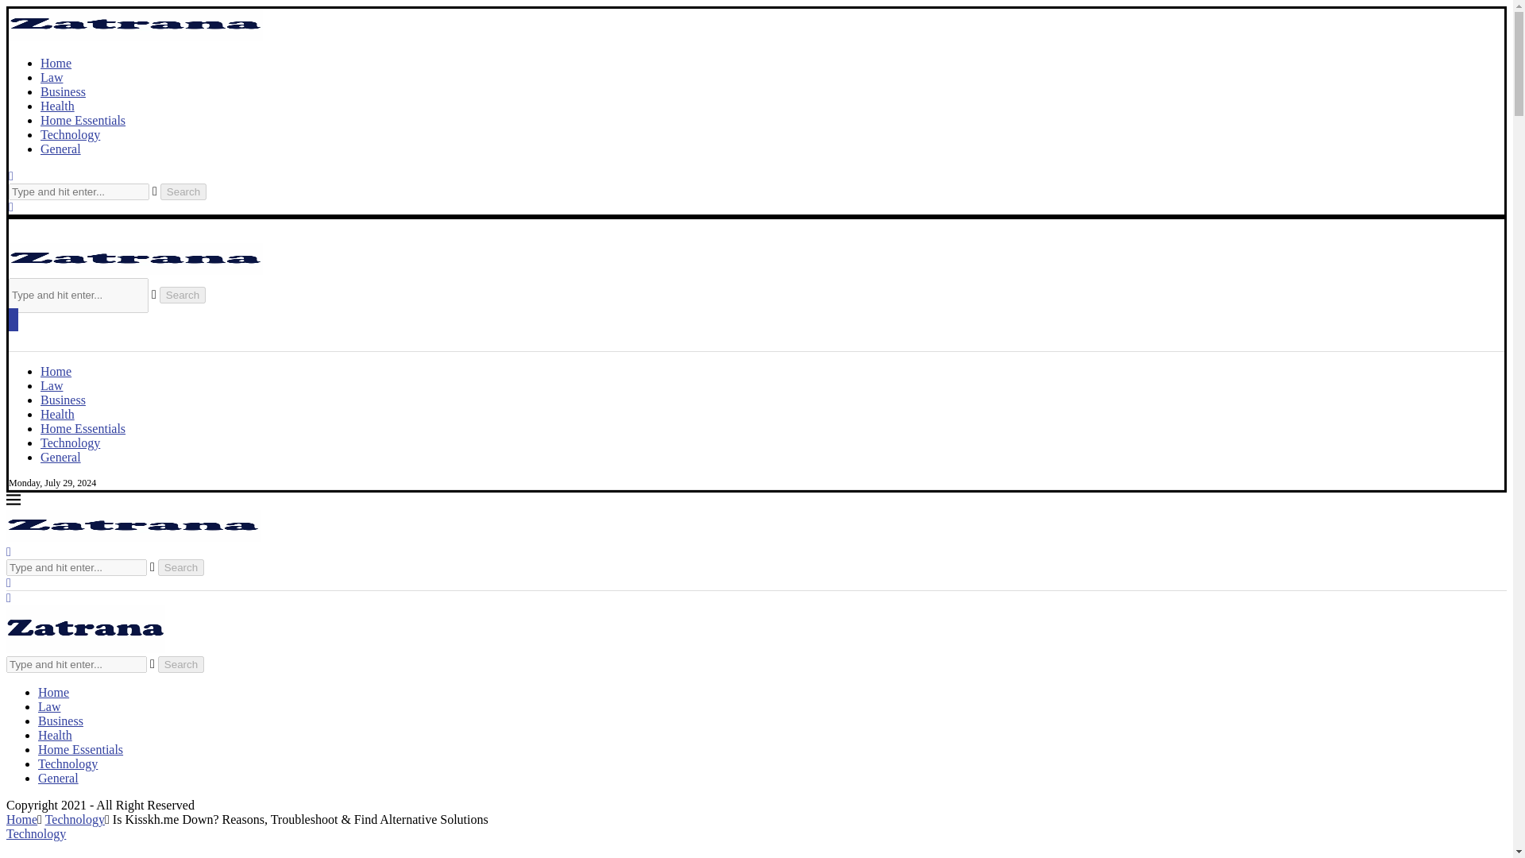 This screenshot has height=858, width=1525. What do you see at coordinates (57, 106) in the screenshot?
I see `Health` at bounding box center [57, 106].